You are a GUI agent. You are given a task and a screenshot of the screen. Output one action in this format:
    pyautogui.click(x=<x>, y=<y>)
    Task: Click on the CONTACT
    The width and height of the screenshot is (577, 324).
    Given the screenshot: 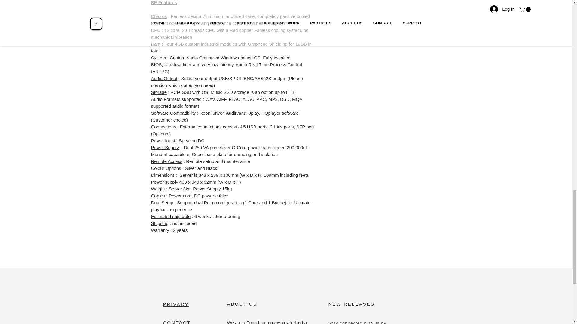 What is the action you would take?
    pyautogui.click(x=176, y=322)
    